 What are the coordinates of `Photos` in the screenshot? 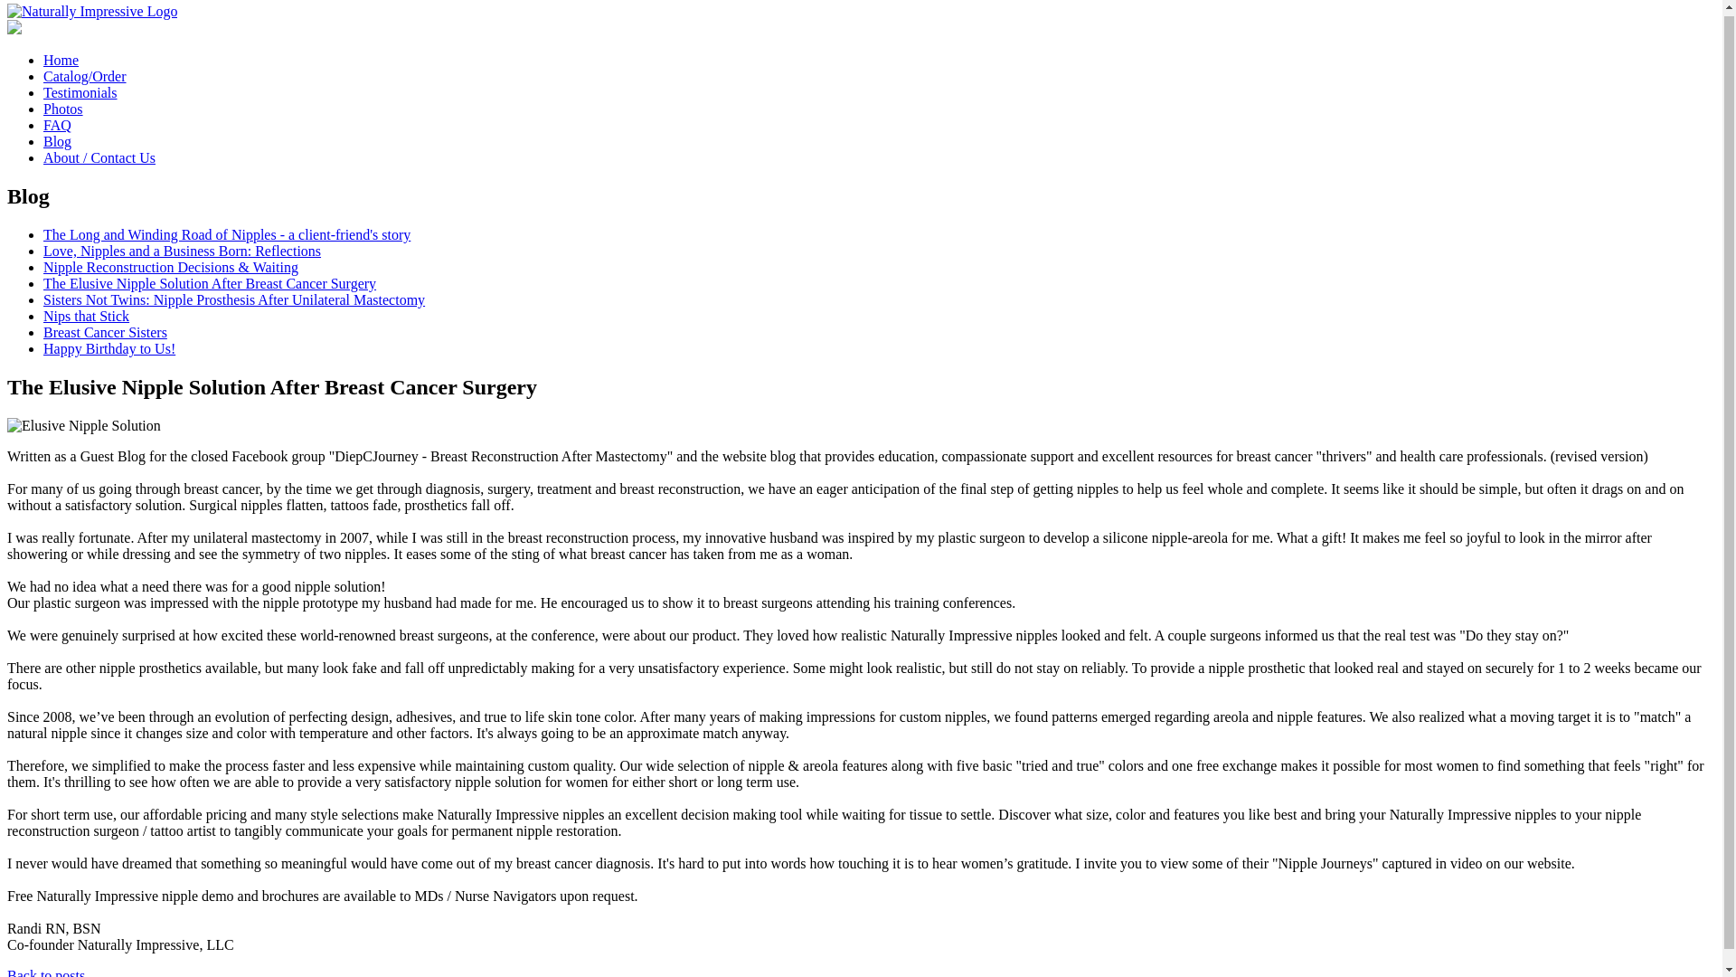 It's located at (63, 109).